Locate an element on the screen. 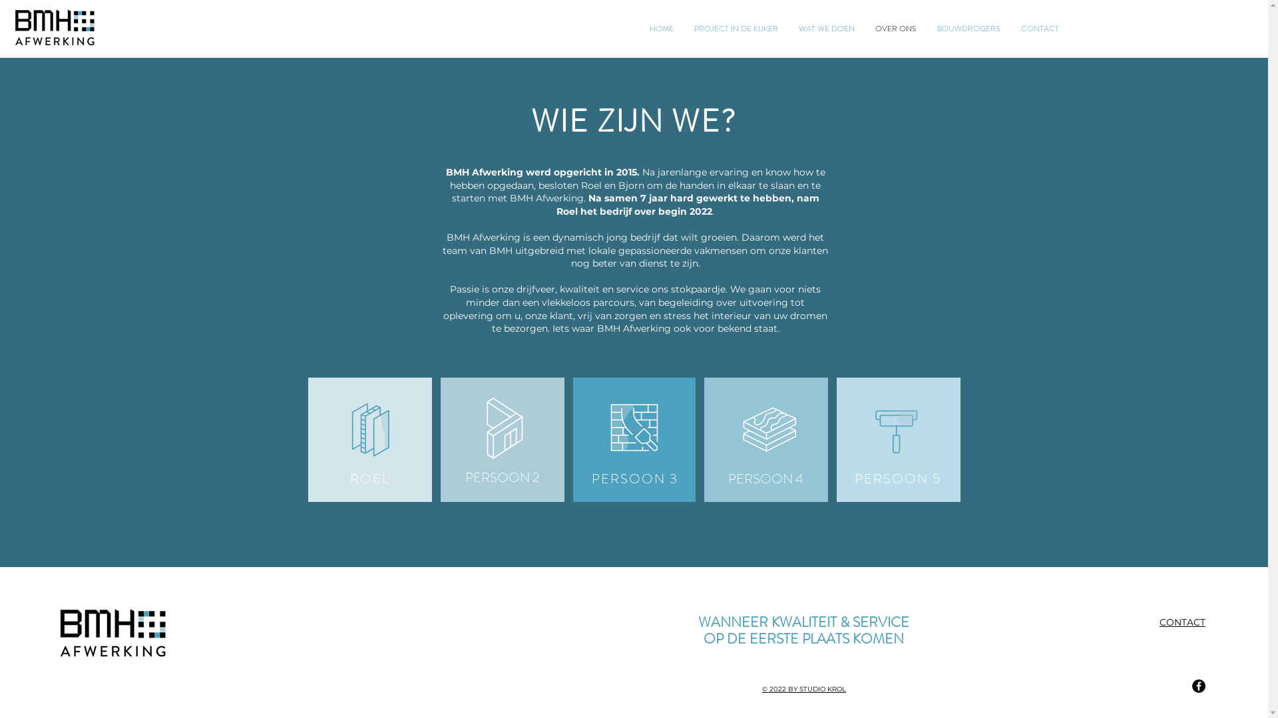  BOUWDROGERS is located at coordinates (968, 29).